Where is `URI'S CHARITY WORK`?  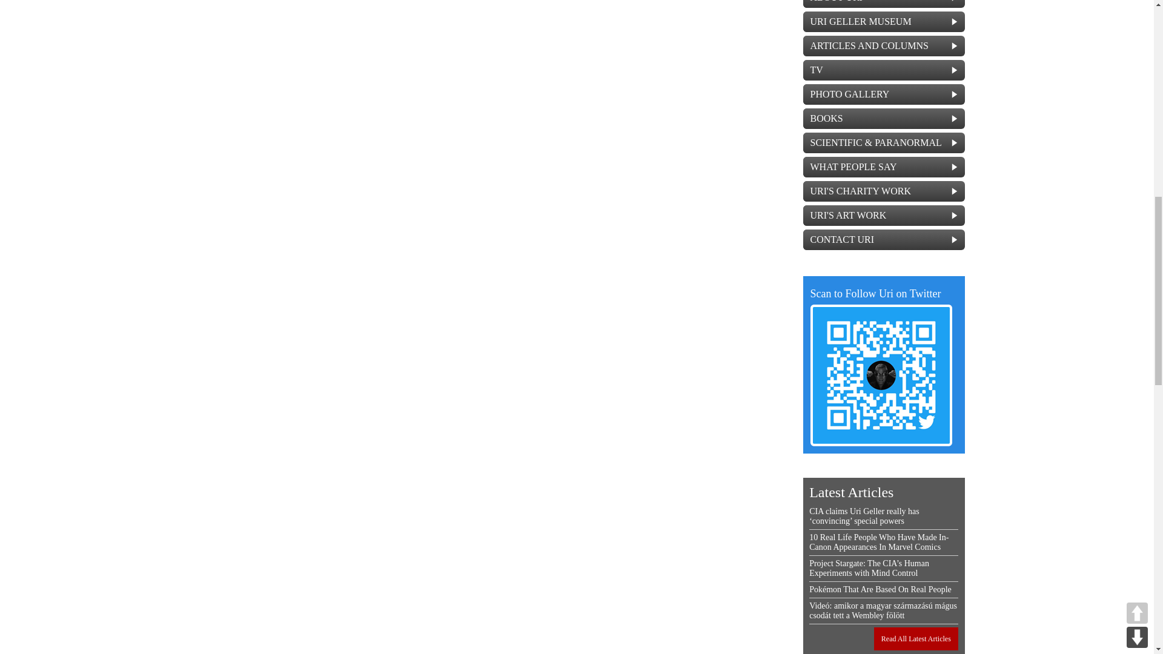 URI'S CHARITY WORK is located at coordinates (884, 191).